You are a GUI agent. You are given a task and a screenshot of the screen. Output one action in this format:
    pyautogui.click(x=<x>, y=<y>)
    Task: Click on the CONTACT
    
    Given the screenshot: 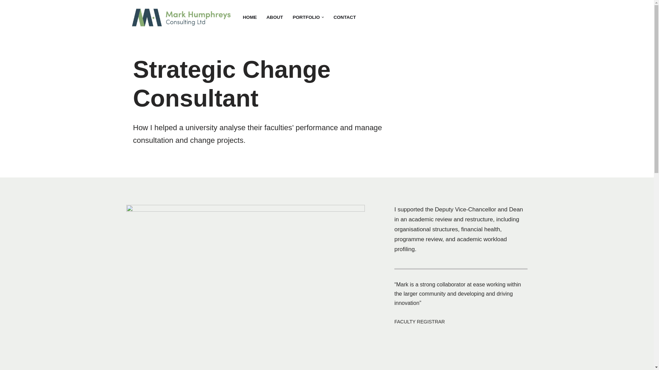 What is the action you would take?
    pyautogui.click(x=345, y=17)
    